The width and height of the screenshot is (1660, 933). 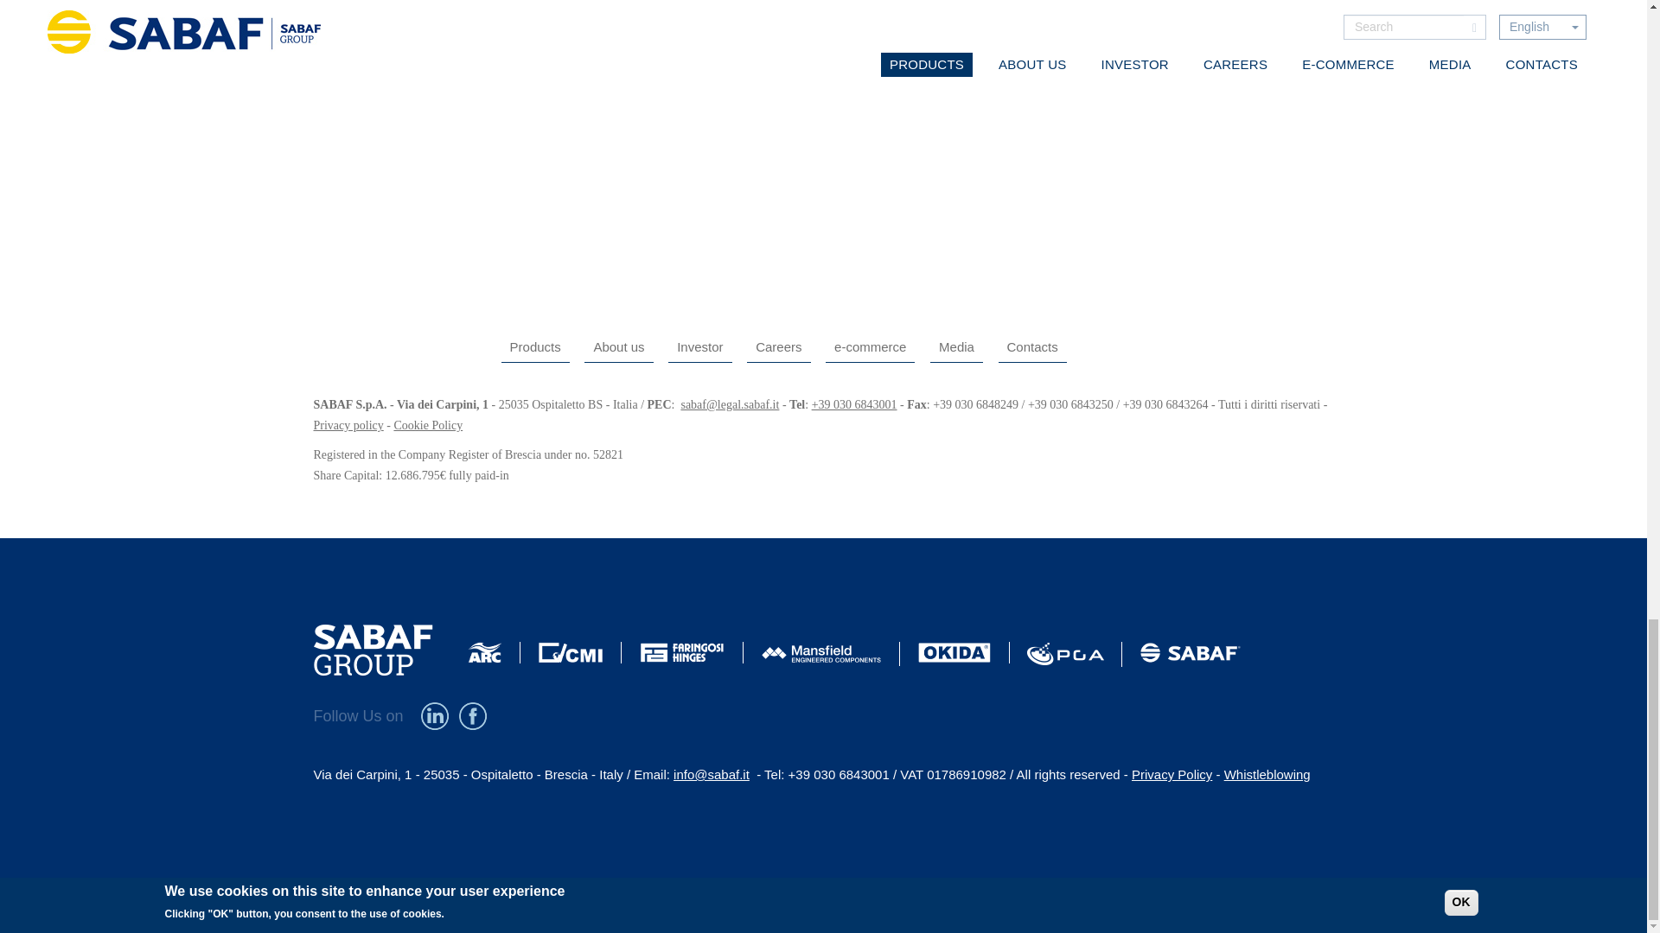 I want to click on Contacts, so click(x=1031, y=347).